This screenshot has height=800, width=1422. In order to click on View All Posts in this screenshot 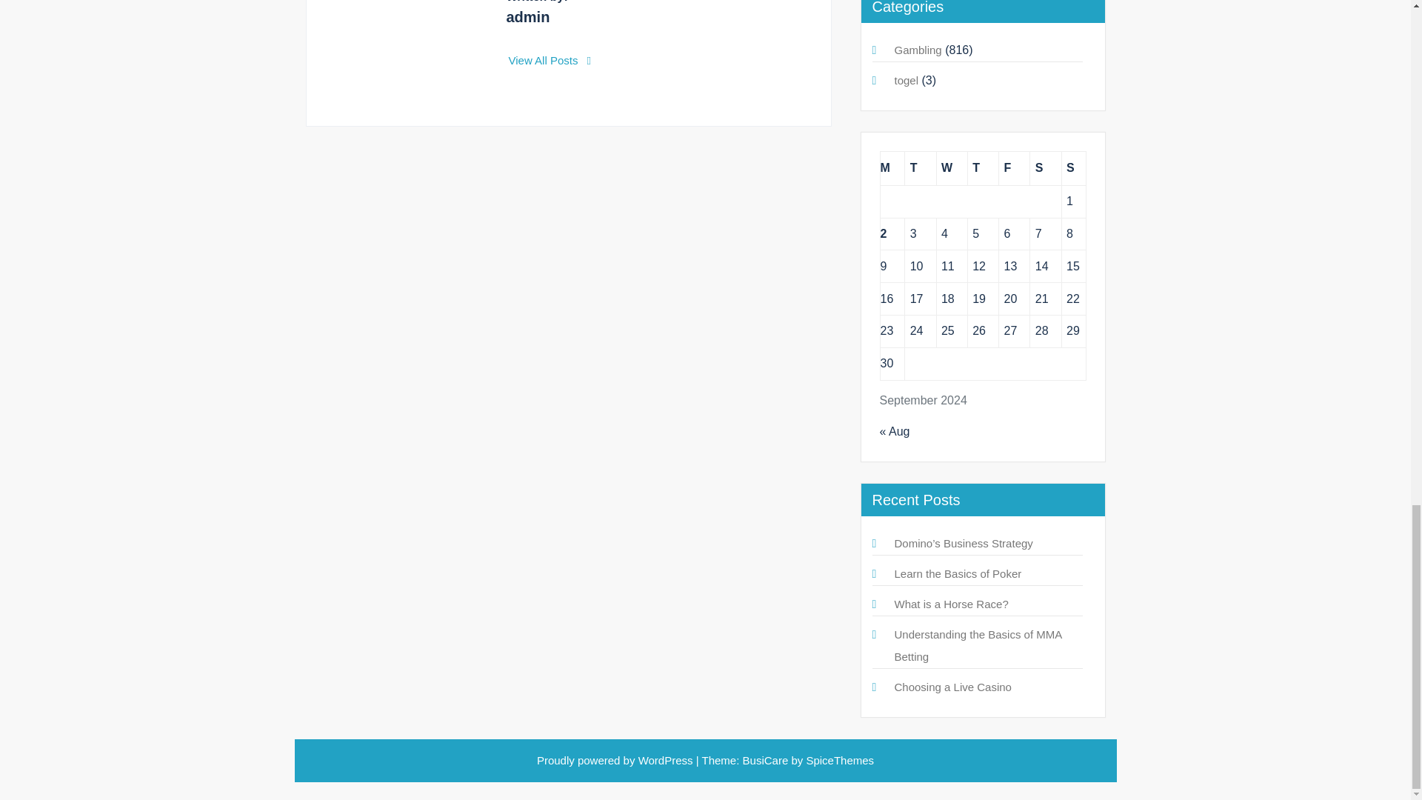, I will do `click(550, 60)`.